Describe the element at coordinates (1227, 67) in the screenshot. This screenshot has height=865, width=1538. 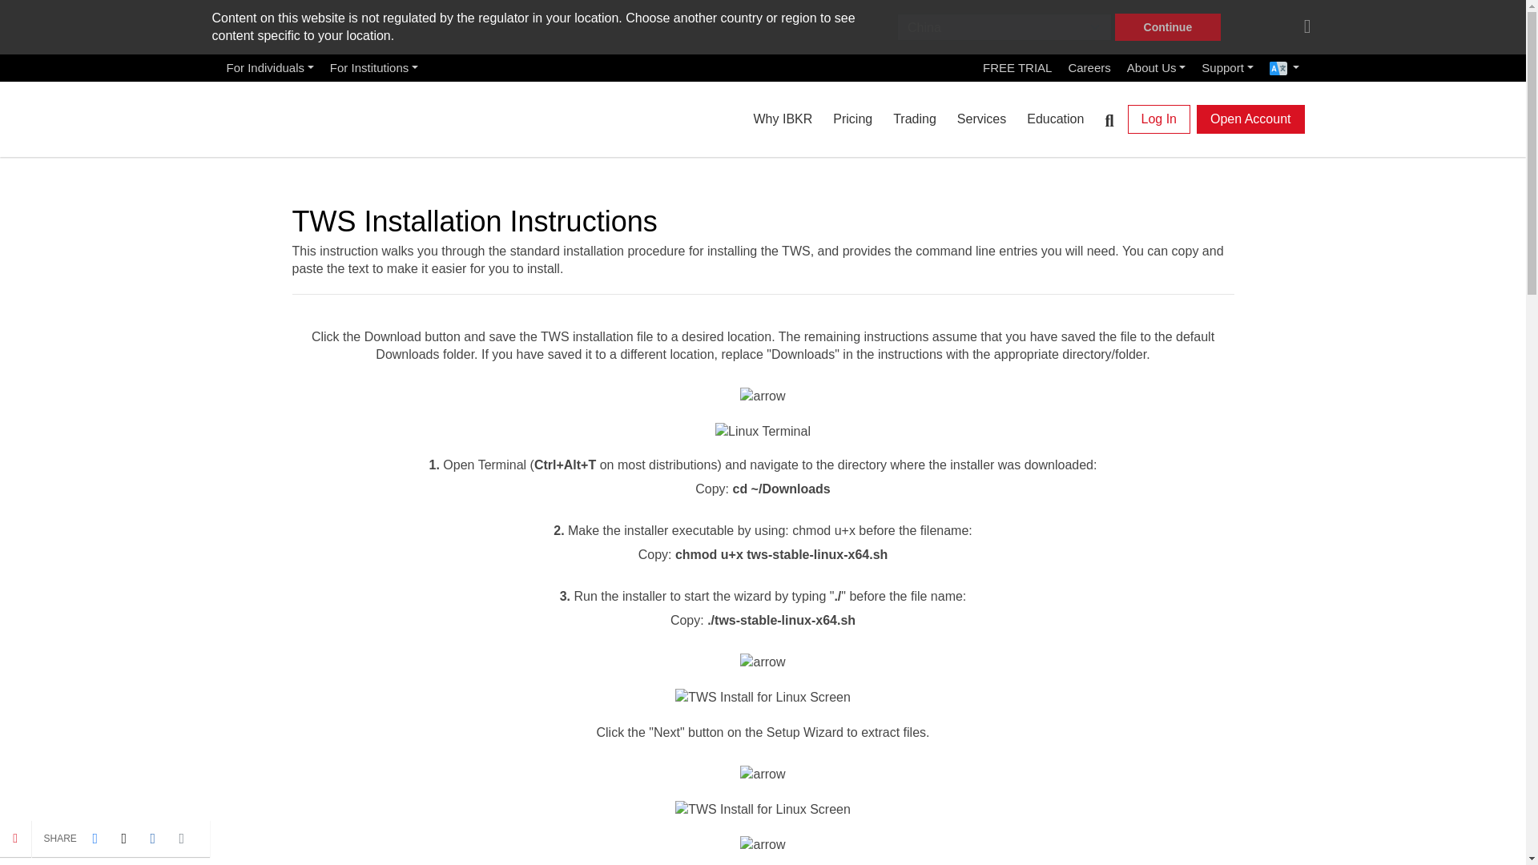
I see `Support` at that location.